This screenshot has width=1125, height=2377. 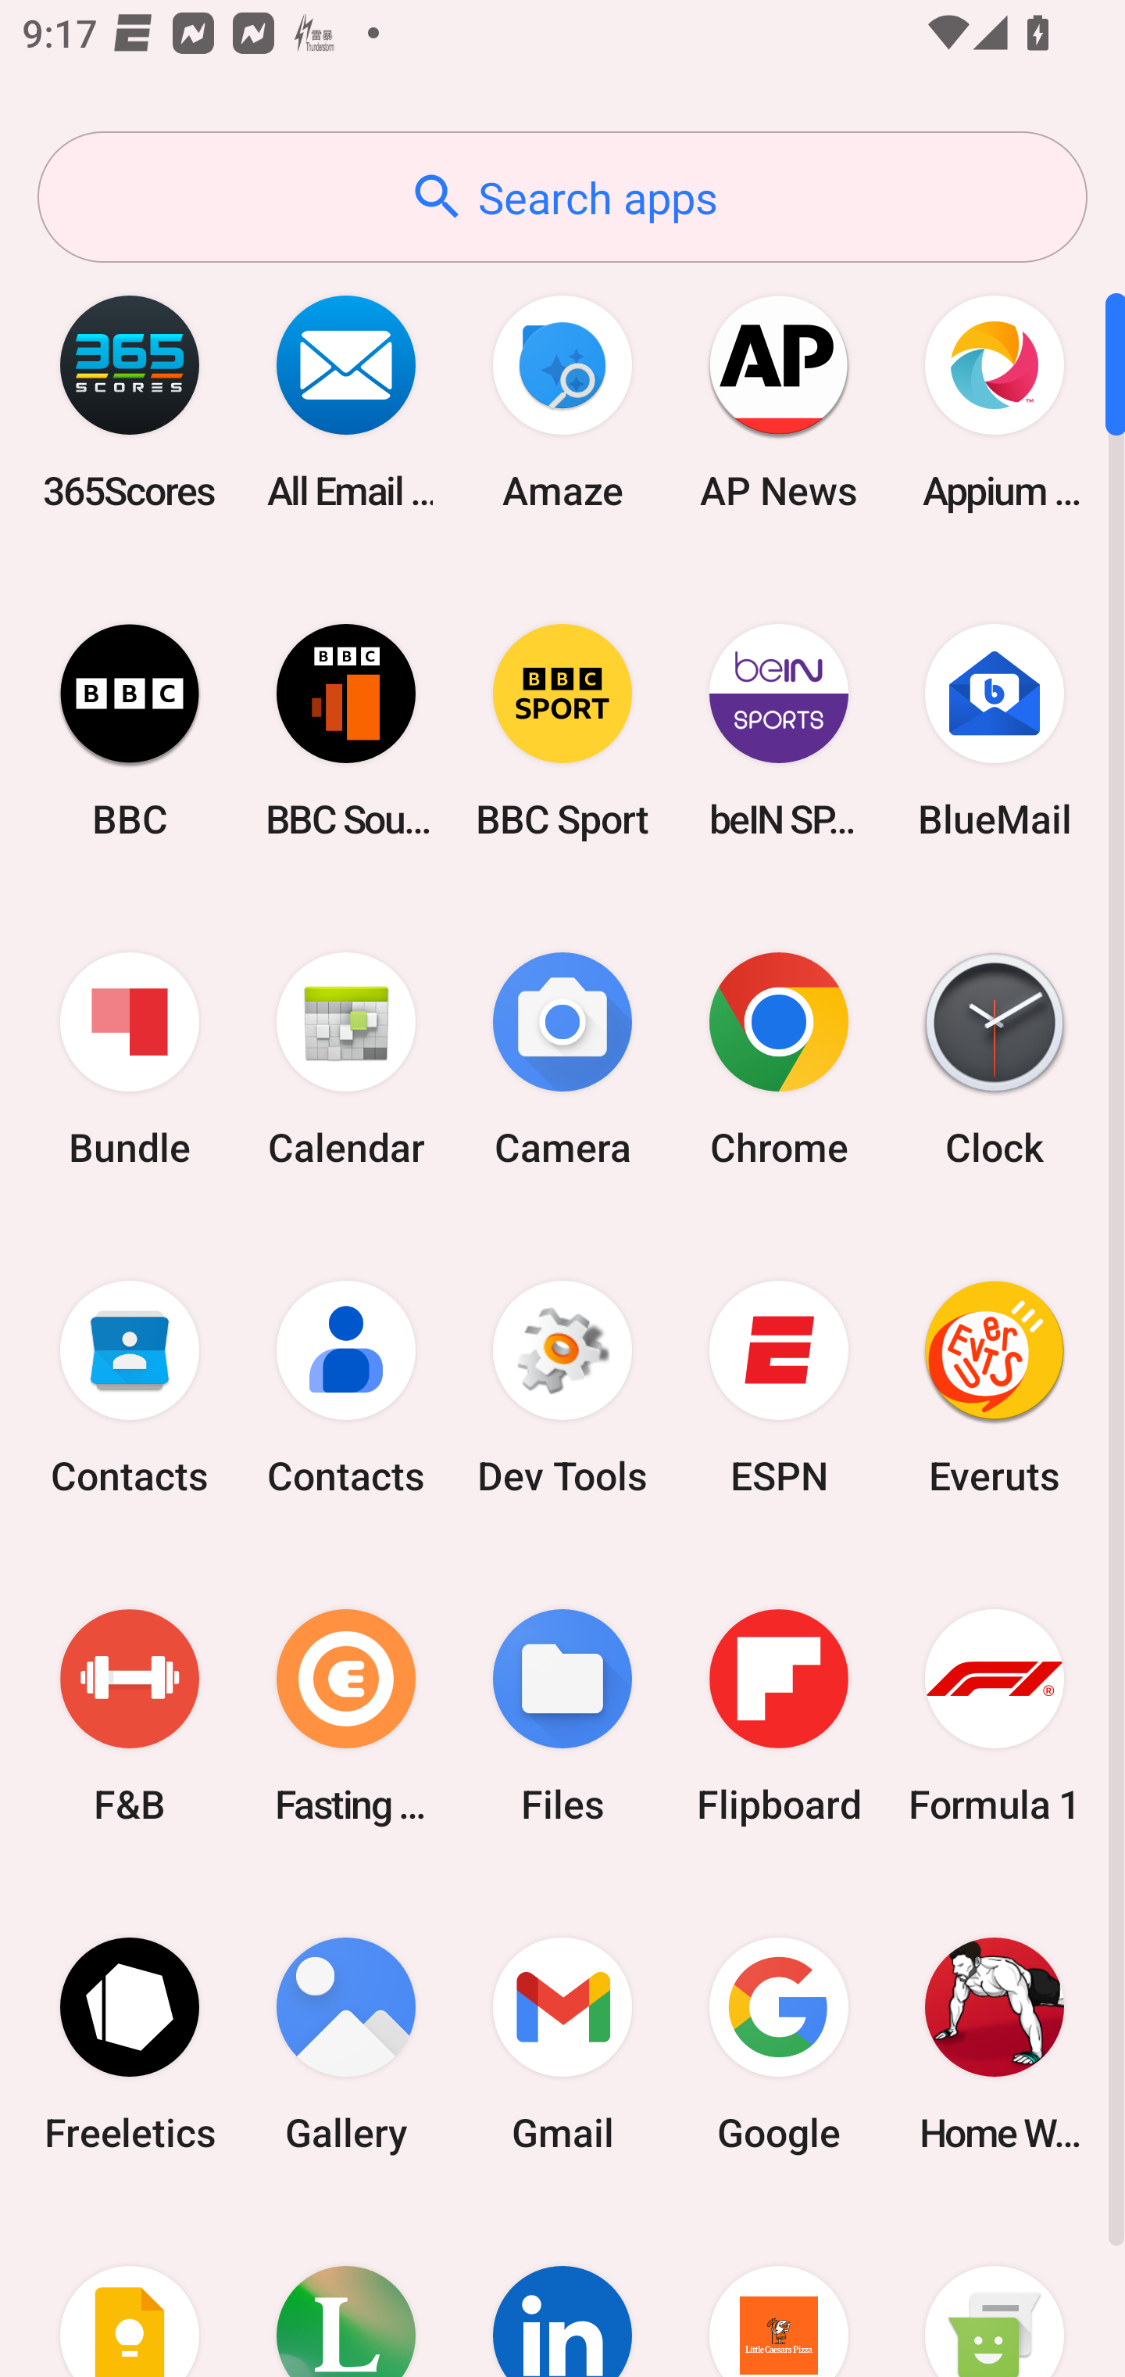 What do you see at coordinates (346, 1060) in the screenshot?
I see `Calendar` at bounding box center [346, 1060].